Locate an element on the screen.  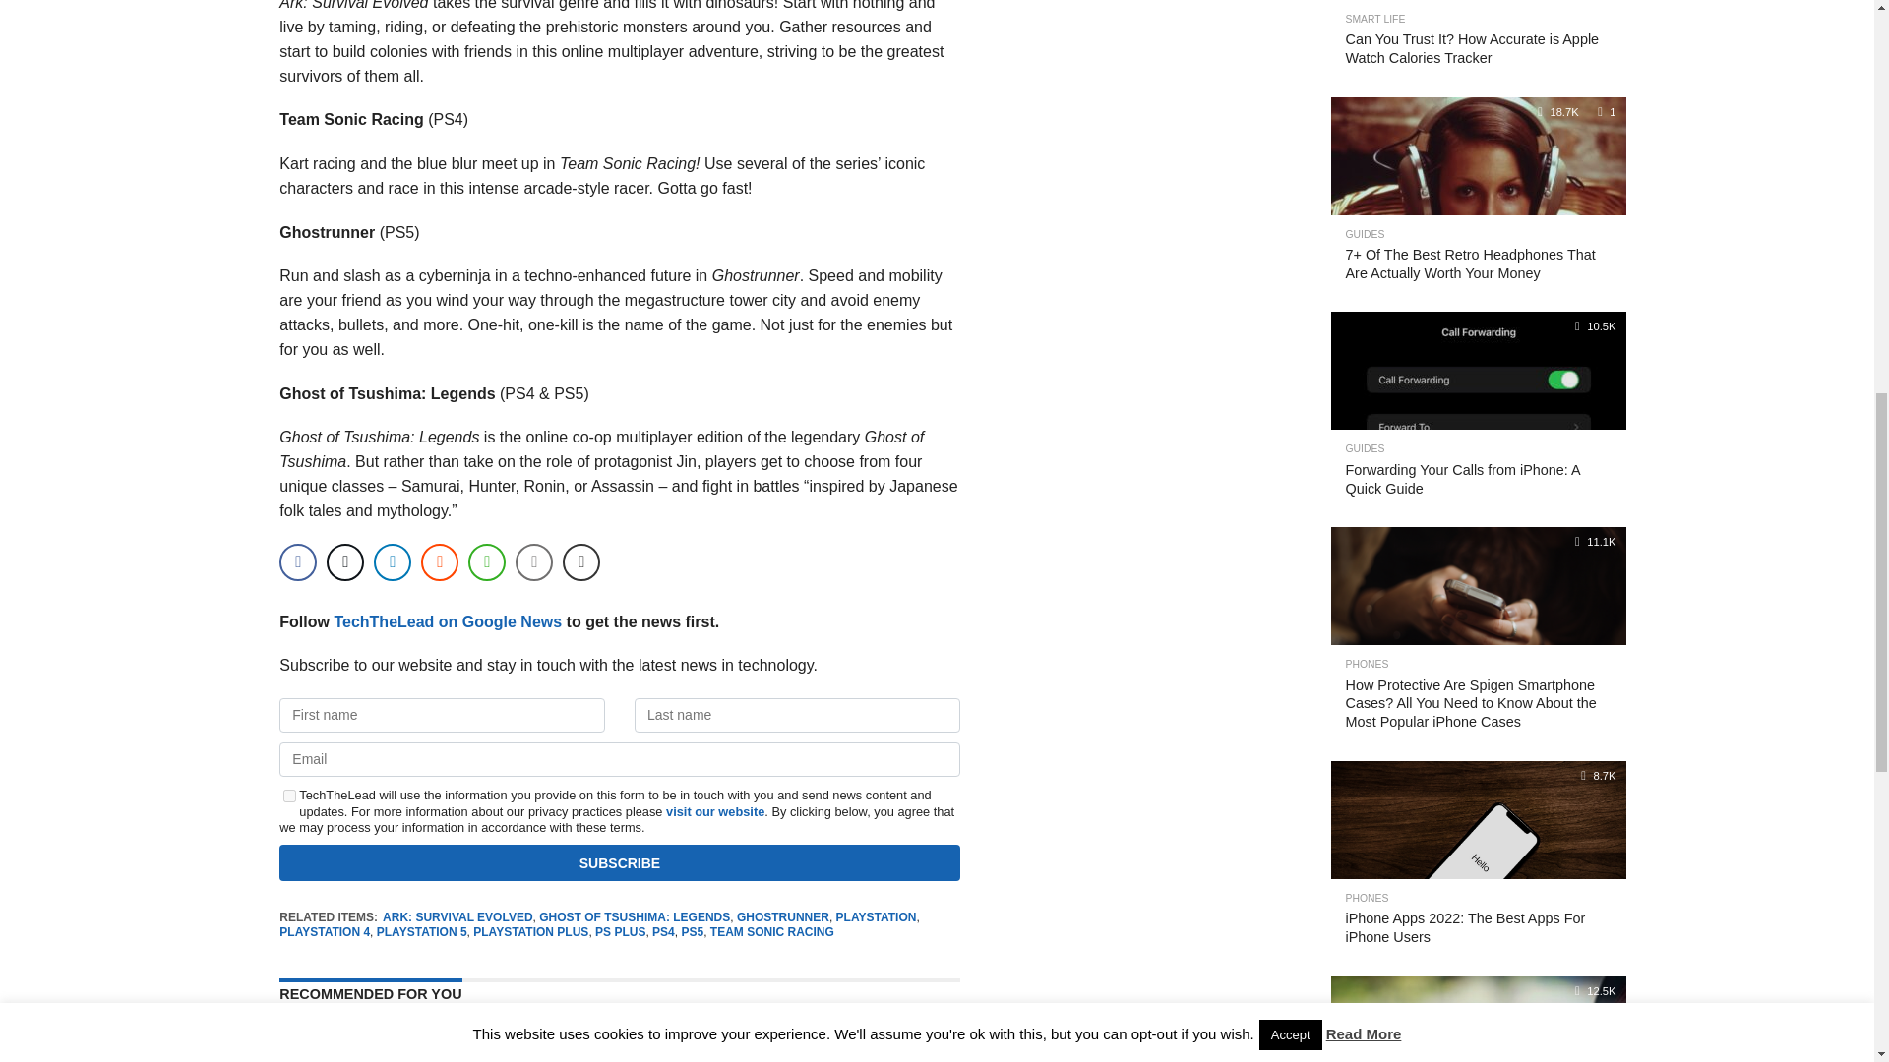
Subscribe is located at coordinates (620, 862).